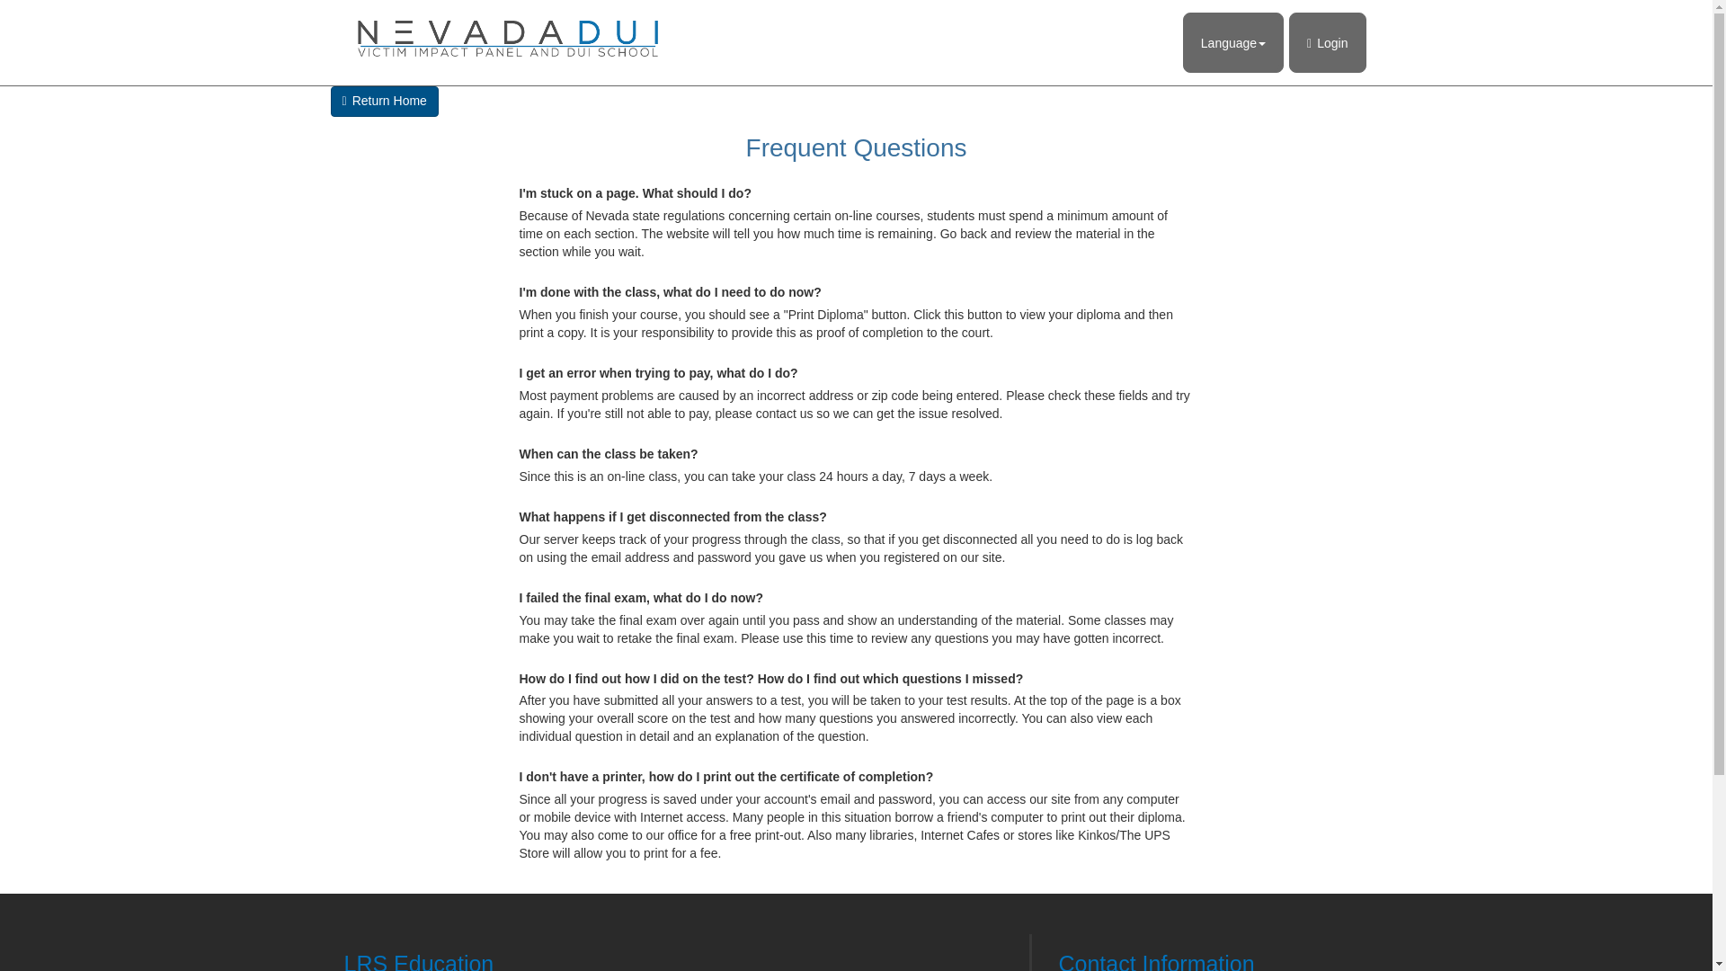 The width and height of the screenshot is (1726, 971). I want to click on Login, so click(1327, 42).